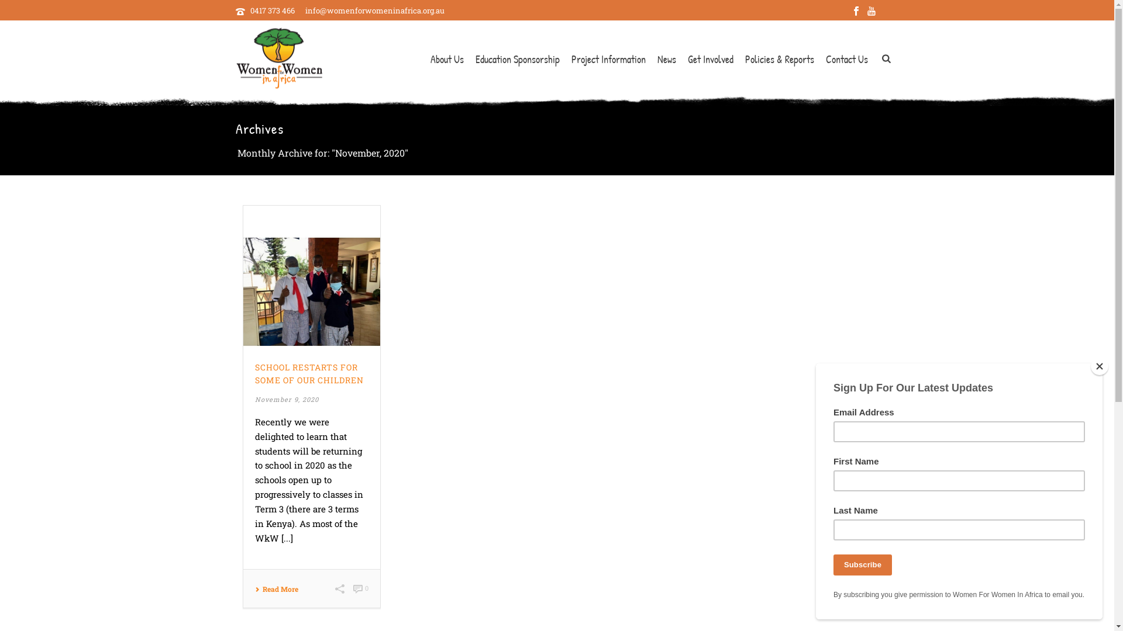 This screenshot has width=1123, height=631. What do you see at coordinates (711, 60) in the screenshot?
I see `Get Involved` at bounding box center [711, 60].